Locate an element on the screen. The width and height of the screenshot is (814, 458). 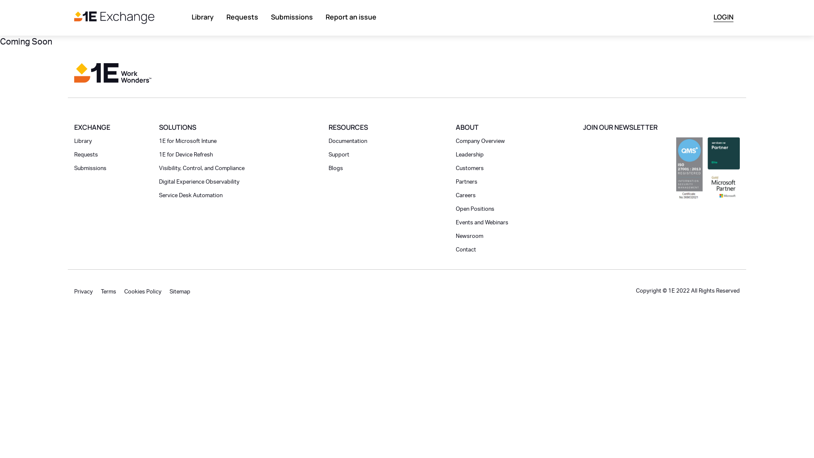
Submissions is located at coordinates (292, 18).